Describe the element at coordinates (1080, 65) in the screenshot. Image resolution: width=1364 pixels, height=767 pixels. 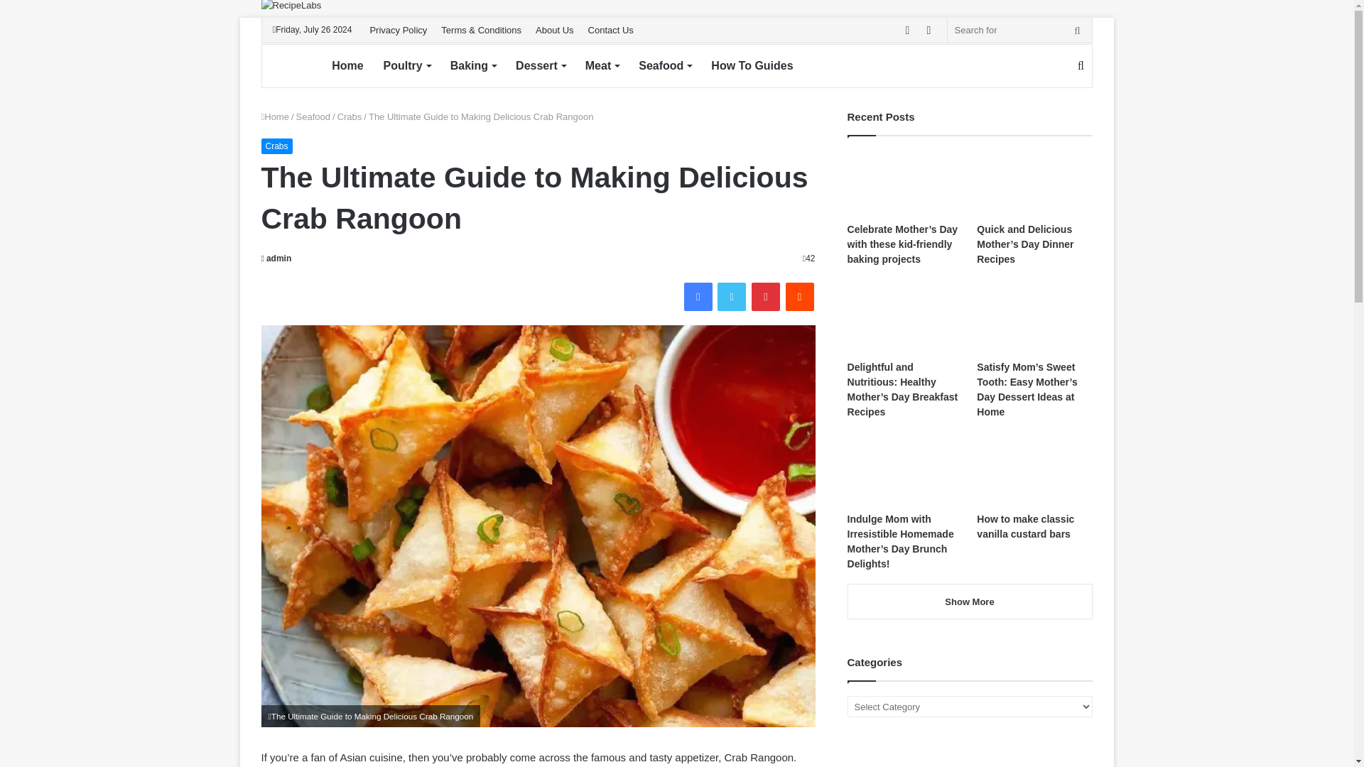
I see `Search for` at that location.